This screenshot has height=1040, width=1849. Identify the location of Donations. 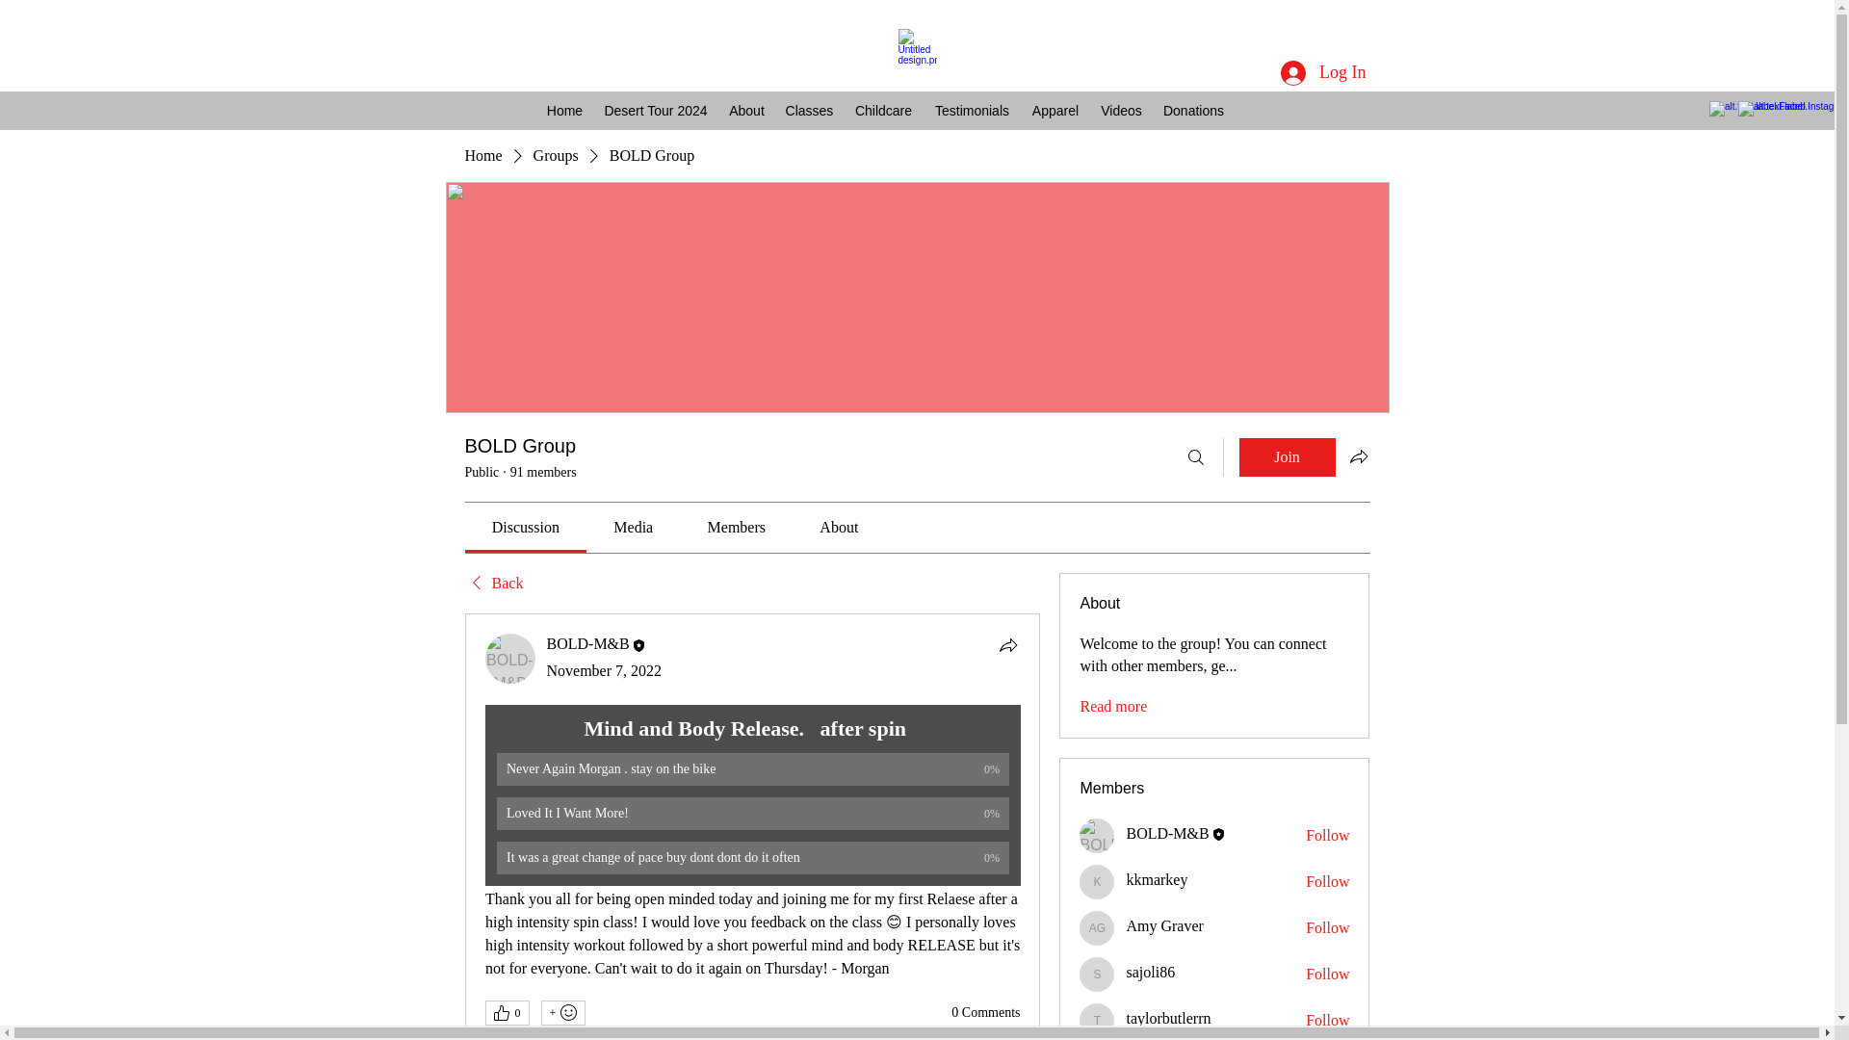
(1193, 110).